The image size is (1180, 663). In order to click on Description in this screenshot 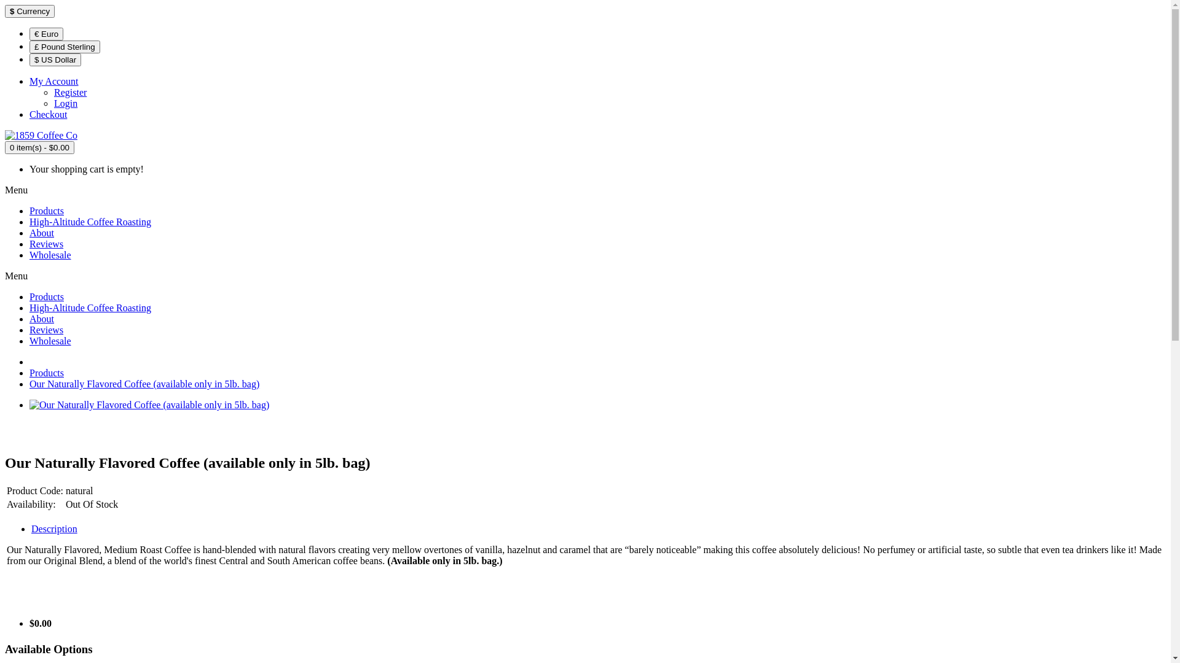, I will do `click(54, 529)`.